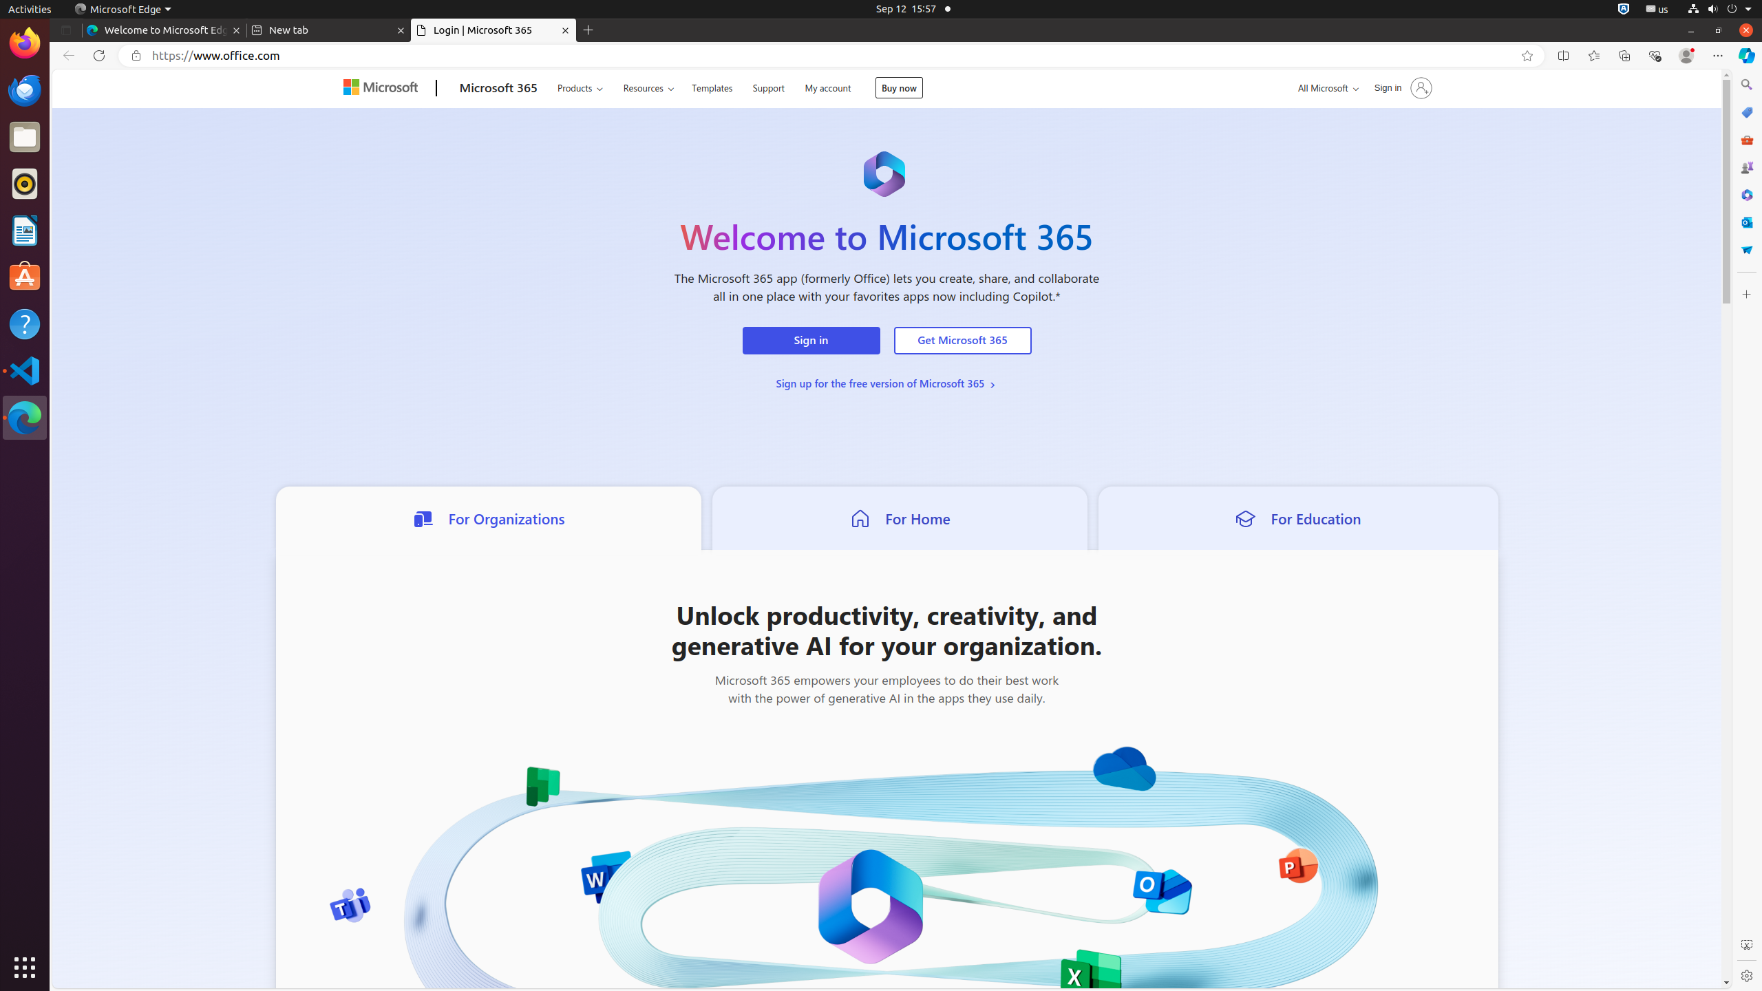  Describe the element at coordinates (1718, 56) in the screenshot. I see `Settings and more (Alt+F)` at that location.